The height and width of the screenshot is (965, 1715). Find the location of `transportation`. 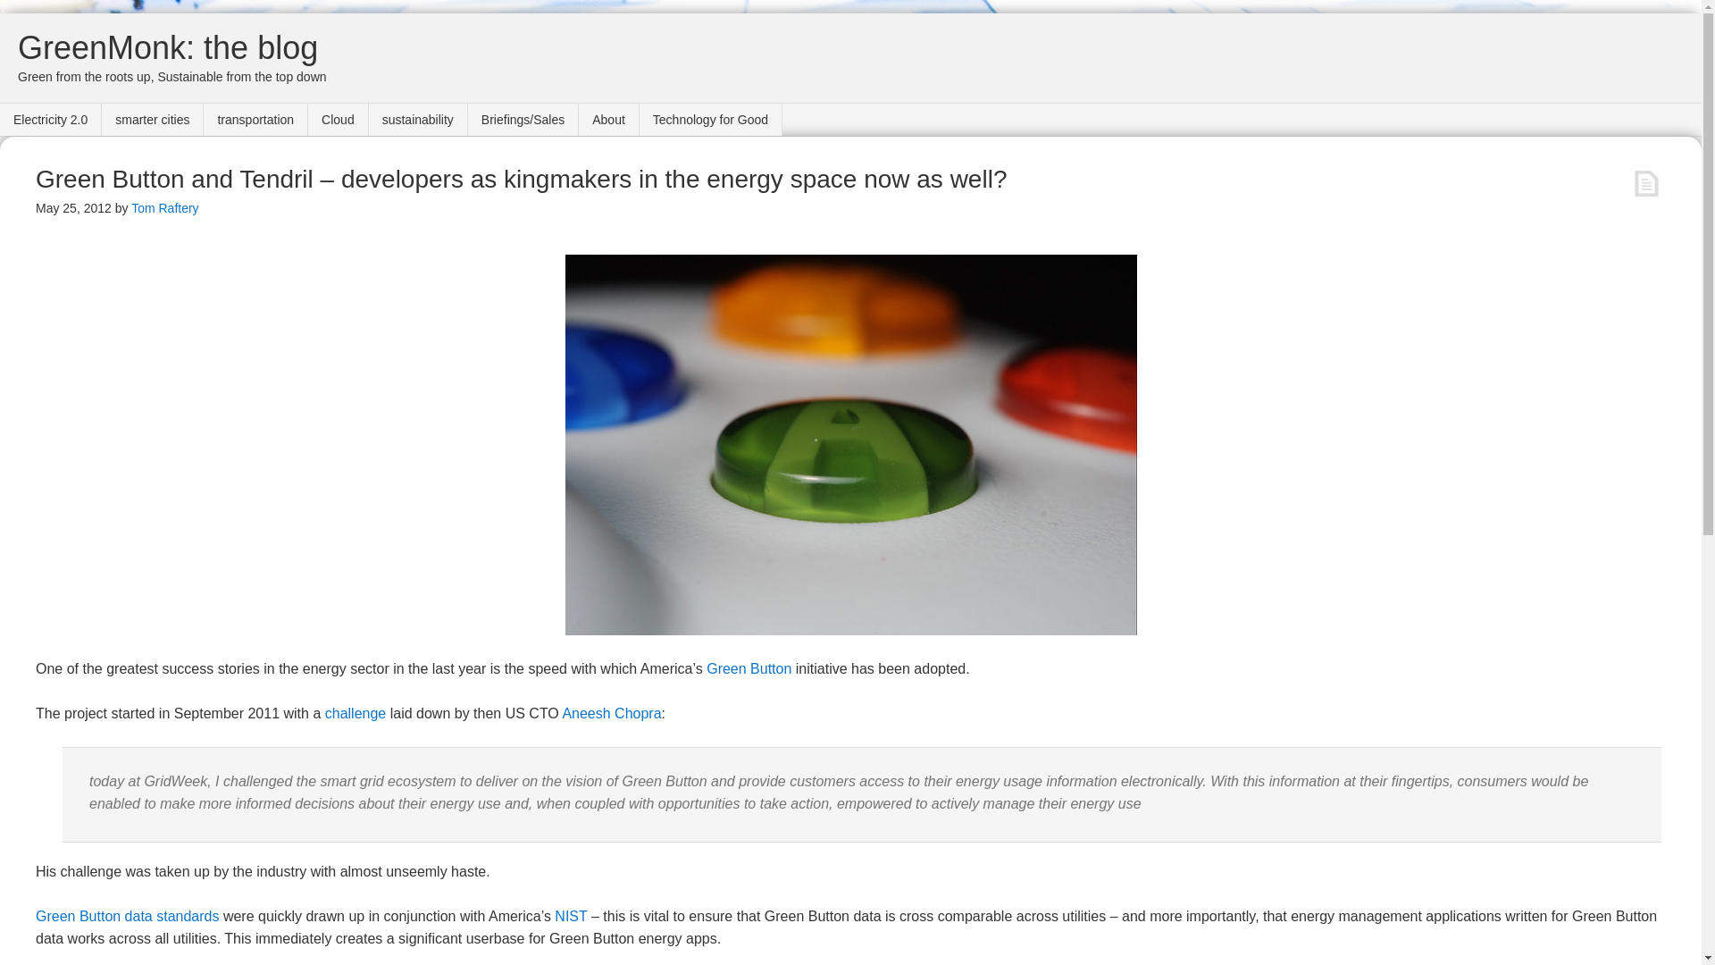

transportation is located at coordinates (255, 120).